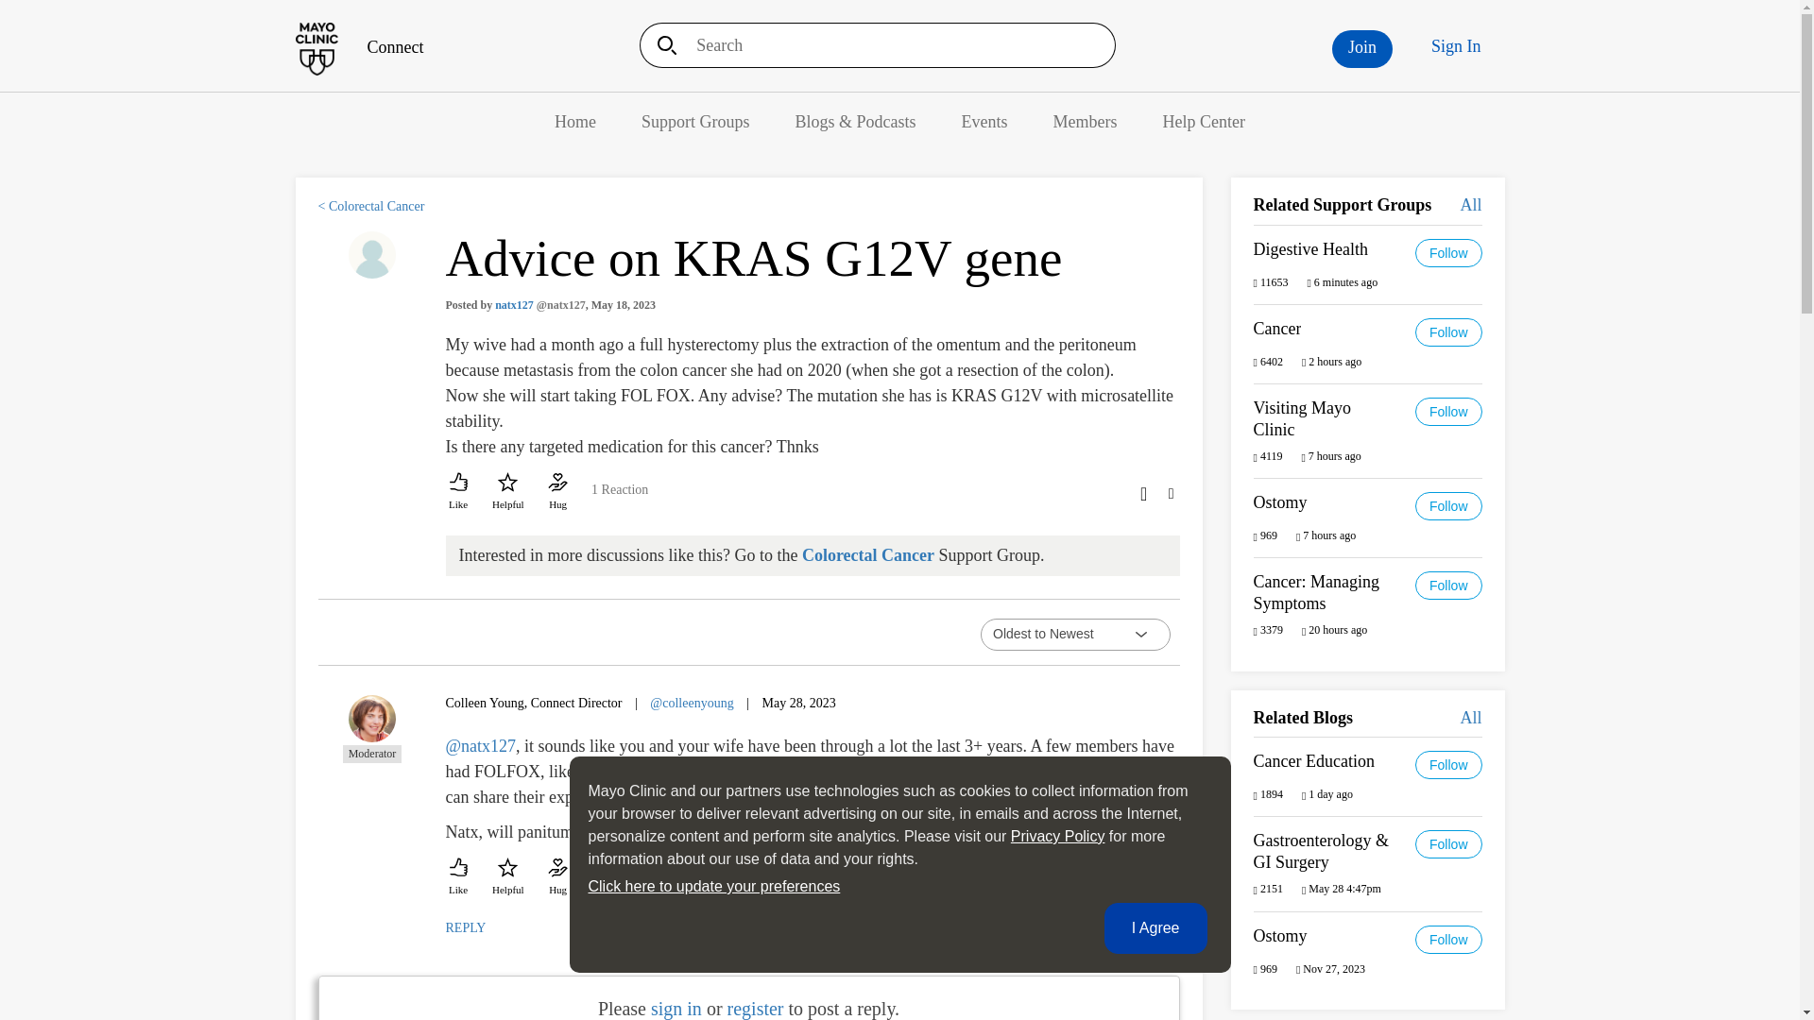  I want to click on Sign In, so click(1456, 46).